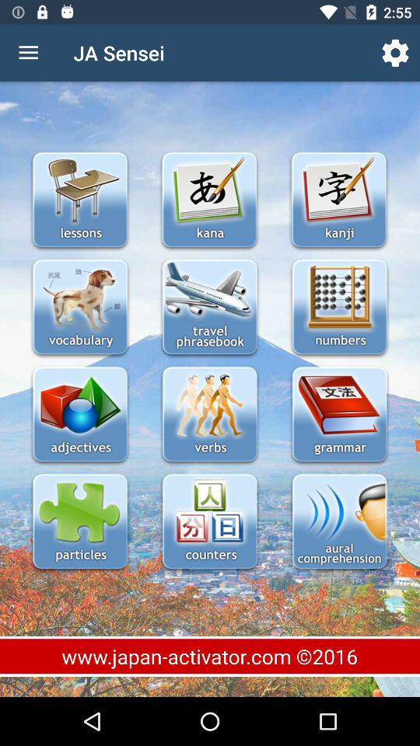 This screenshot has width=420, height=746. I want to click on go to kana, so click(209, 200).